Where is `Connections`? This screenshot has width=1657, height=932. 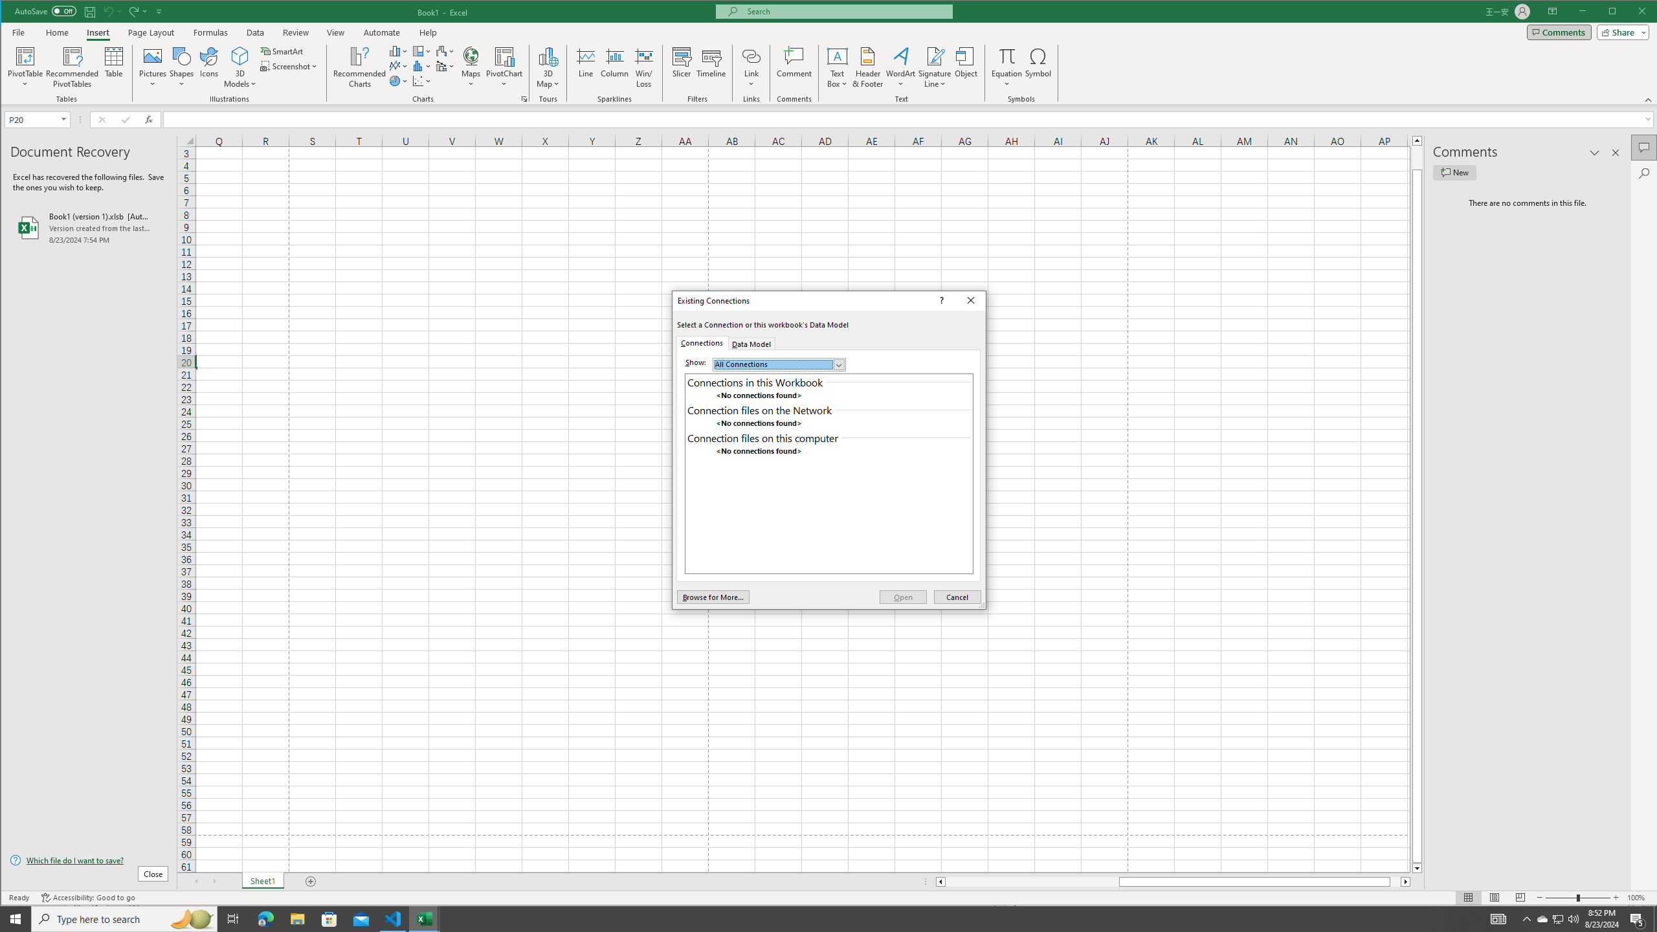
Connections is located at coordinates (702, 342).